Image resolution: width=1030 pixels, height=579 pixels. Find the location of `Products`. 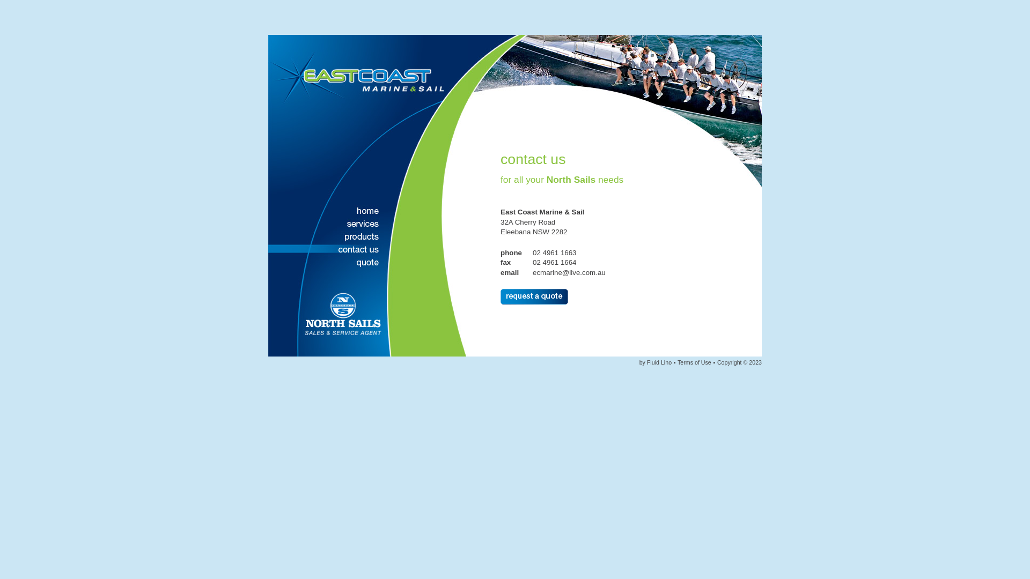

Products is located at coordinates (326, 237).